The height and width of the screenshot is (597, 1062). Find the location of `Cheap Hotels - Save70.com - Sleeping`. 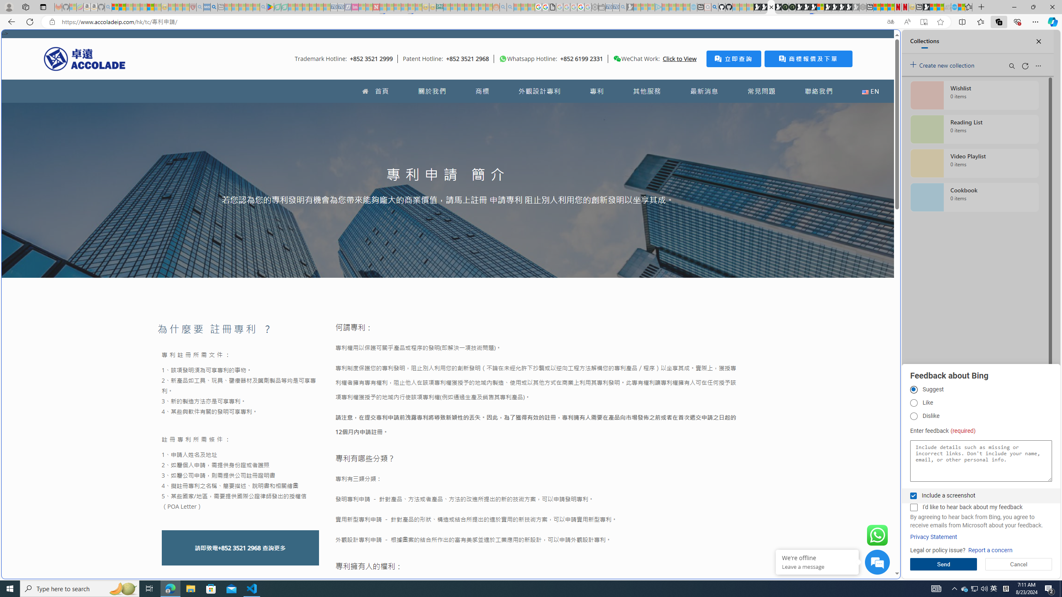

Cheap Hotels - Save70.com - Sleeping is located at coordinates (341, 7).